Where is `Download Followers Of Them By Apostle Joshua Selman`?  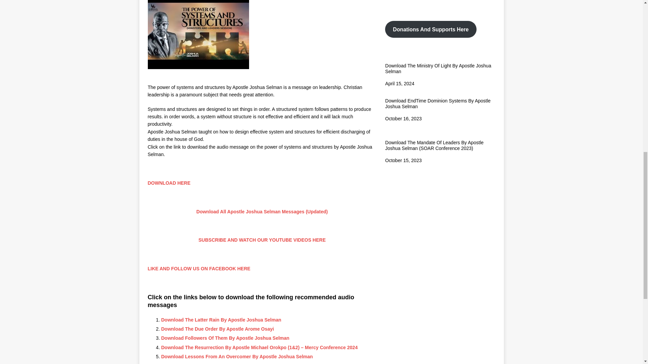
Download Followers Of Them By Apostle Joshua Selman is located at coordinates (225, 338).